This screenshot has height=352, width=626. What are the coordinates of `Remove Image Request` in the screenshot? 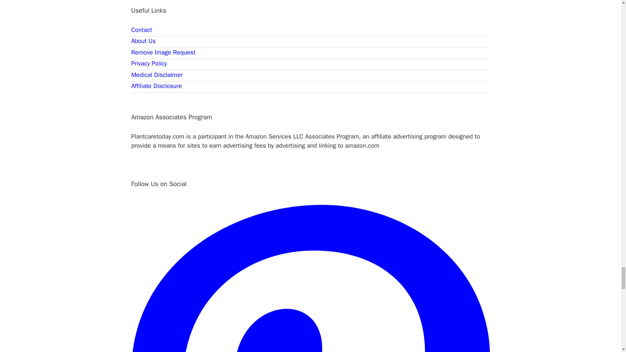 It's located at (163, 52).